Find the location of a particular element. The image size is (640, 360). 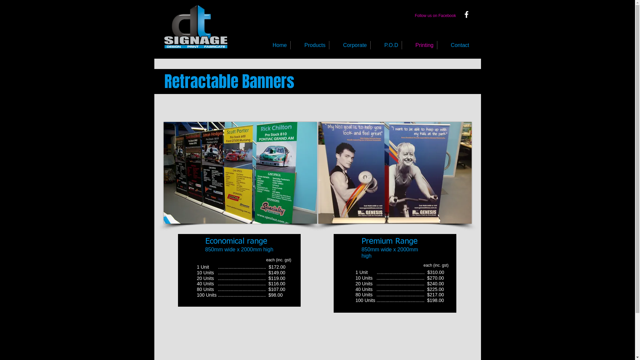

Corporate is located at coordinates (350, 45).